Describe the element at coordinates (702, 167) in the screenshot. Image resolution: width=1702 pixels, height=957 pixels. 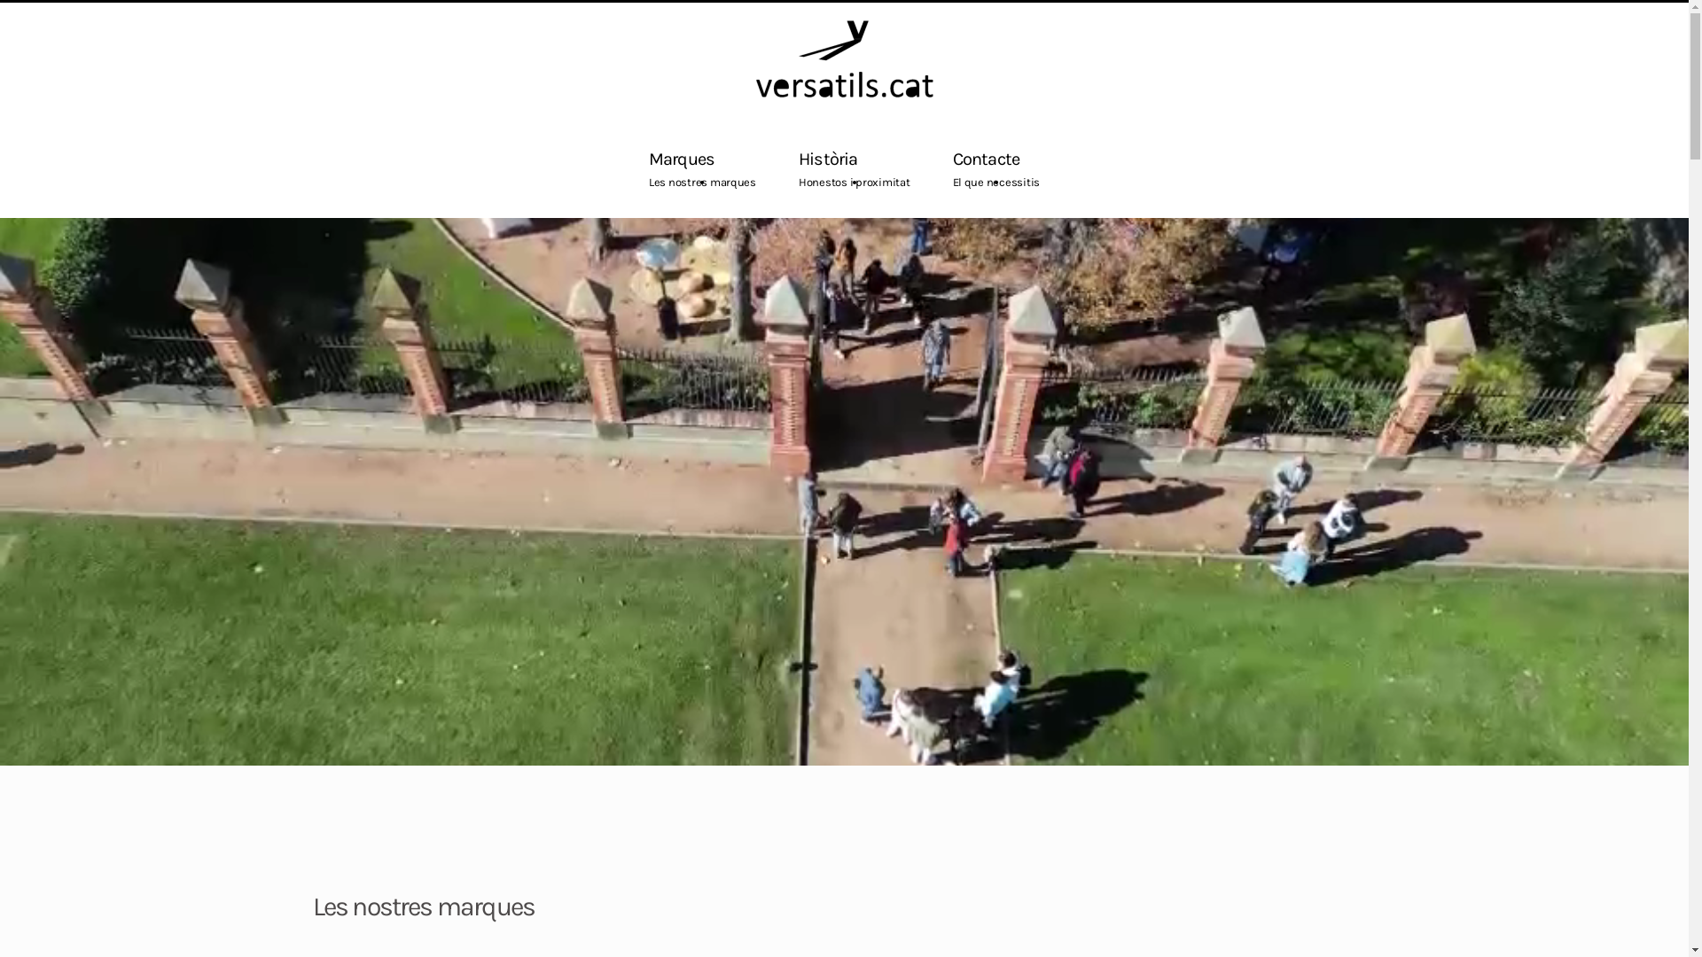
I see `Marques
Les nostres marques` at that location.